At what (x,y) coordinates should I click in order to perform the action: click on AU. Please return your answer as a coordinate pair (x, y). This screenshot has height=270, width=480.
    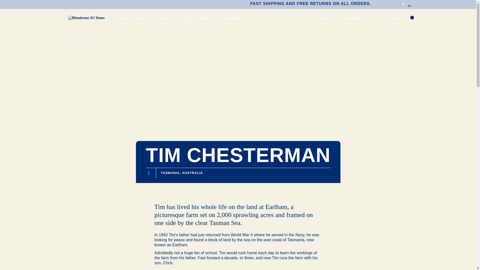
    Looking at the image, I should click on (407, 5).